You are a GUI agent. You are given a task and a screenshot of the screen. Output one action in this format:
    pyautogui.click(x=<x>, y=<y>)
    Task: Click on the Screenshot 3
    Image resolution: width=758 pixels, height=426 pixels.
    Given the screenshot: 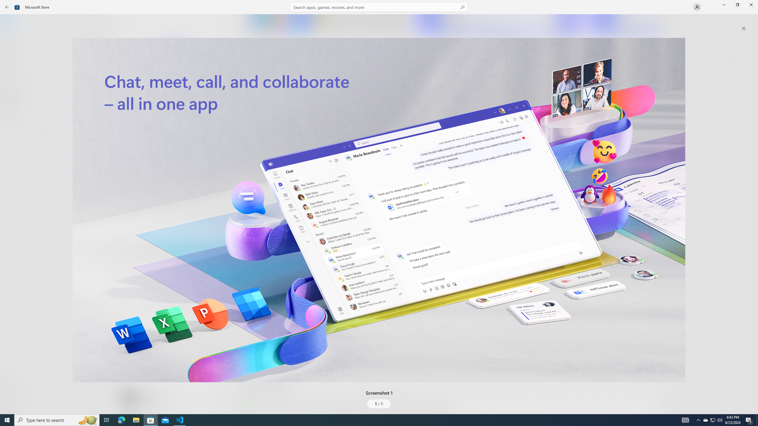 What is the action you would take?
    pyautogui.click(x=625, y=24)
    